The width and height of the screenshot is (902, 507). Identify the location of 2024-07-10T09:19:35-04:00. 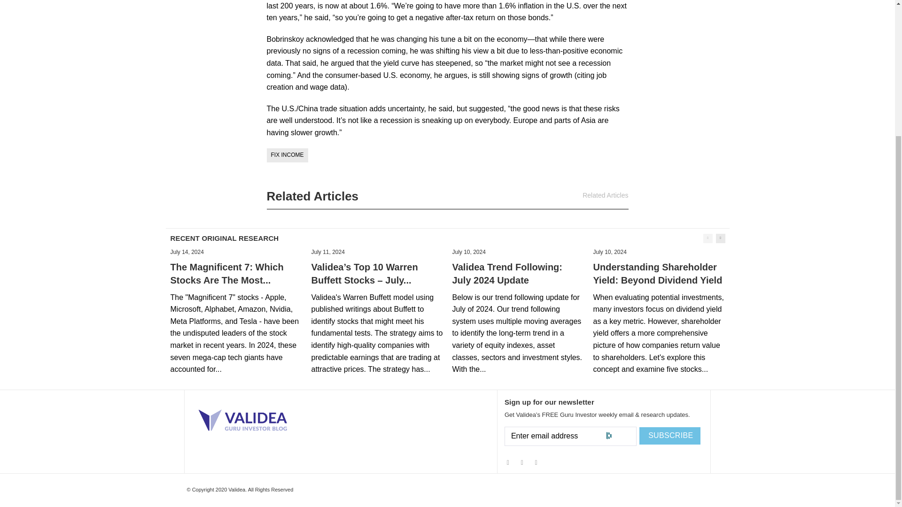
(468, 252).